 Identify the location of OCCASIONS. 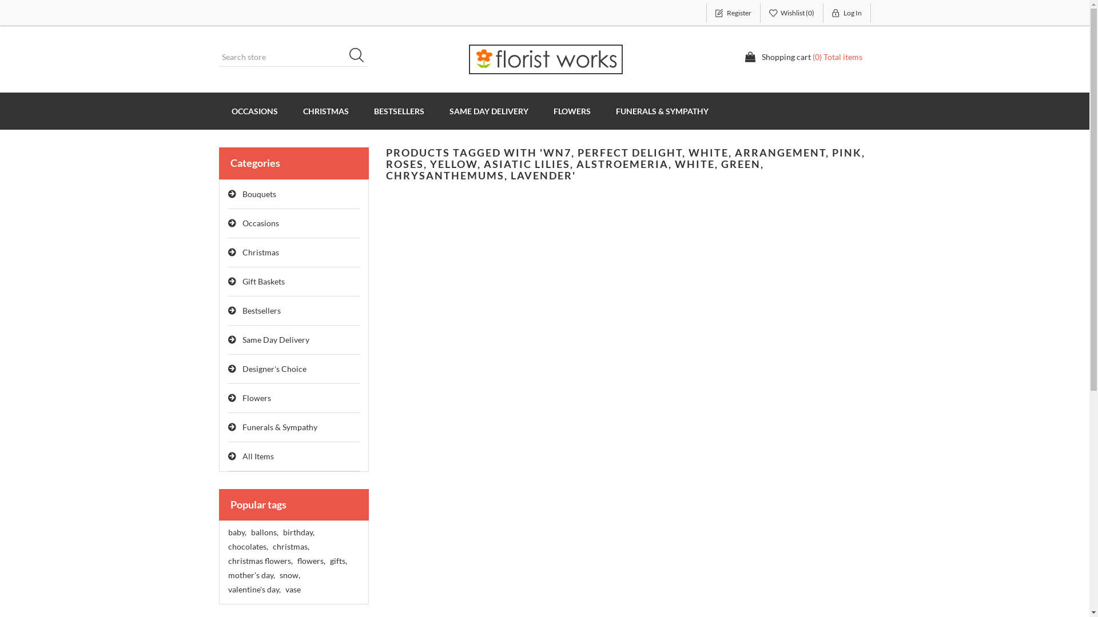
(254, 111).